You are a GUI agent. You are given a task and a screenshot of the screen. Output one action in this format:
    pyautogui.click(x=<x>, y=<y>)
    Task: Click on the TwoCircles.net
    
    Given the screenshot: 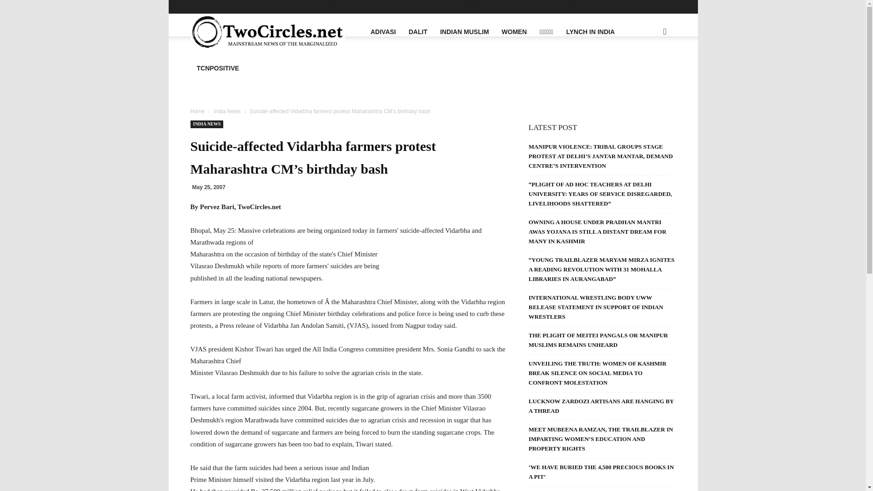 What is the action you would take?
    pyautogui.click(x=267, y=32)
    